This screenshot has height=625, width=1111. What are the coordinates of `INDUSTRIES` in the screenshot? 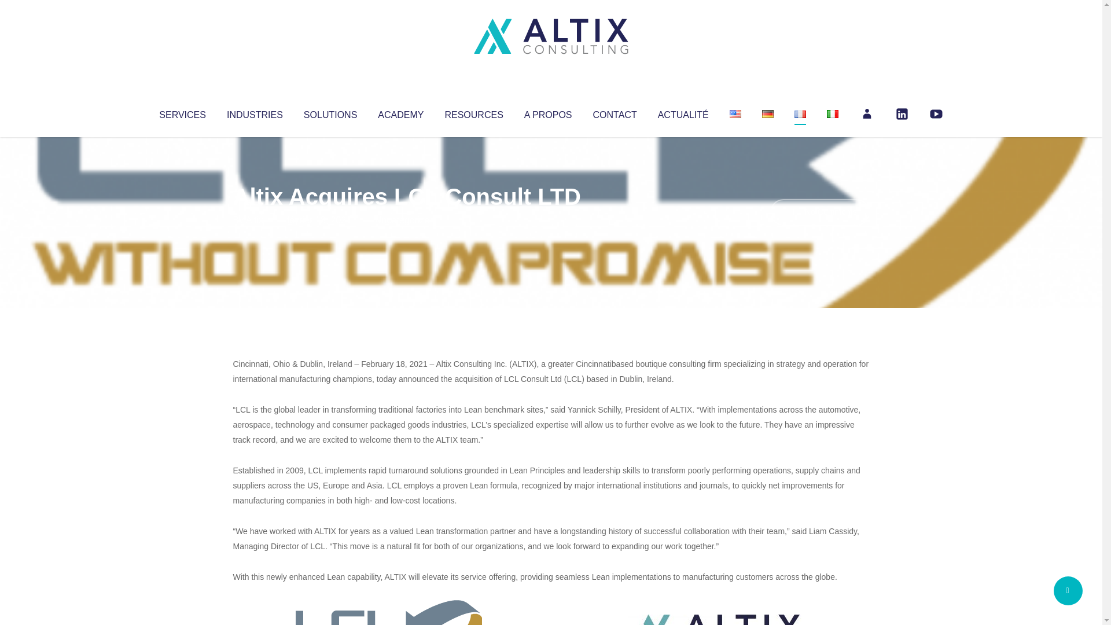 It's located at (255, 112).